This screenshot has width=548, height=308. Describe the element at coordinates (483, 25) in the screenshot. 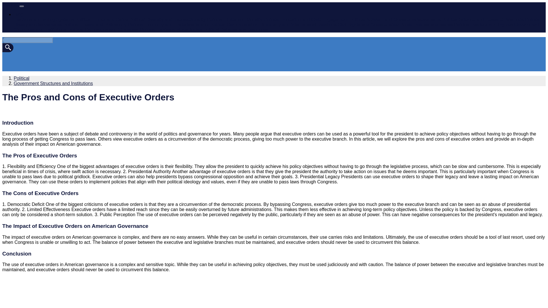

I see `Political Leaders and Figures` at that location.